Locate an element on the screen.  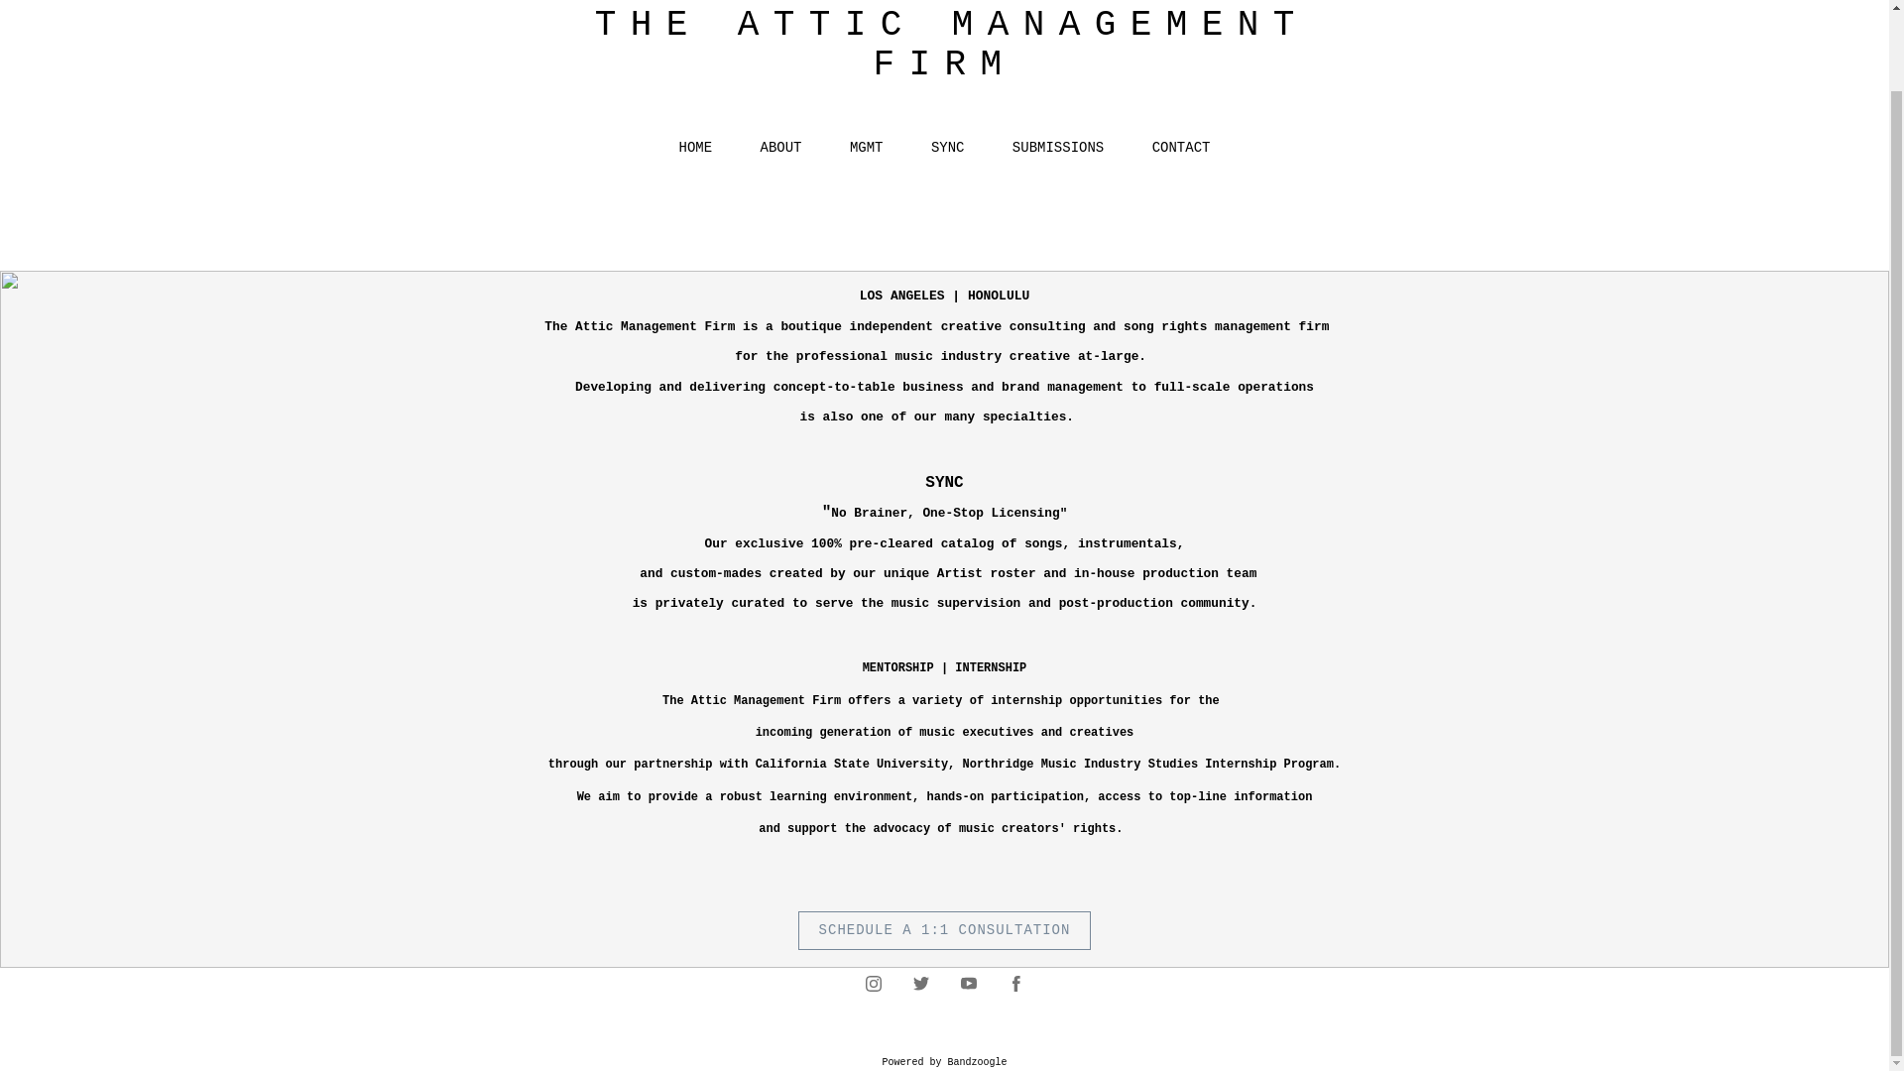
Powered by Bandzoogle is located at coordinates (944, 1061).